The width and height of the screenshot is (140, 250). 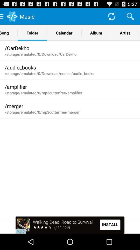 What do you see at coordinates (111, 16) in the screenshot?
I see `go to loading` at bounding box center [111, 16].